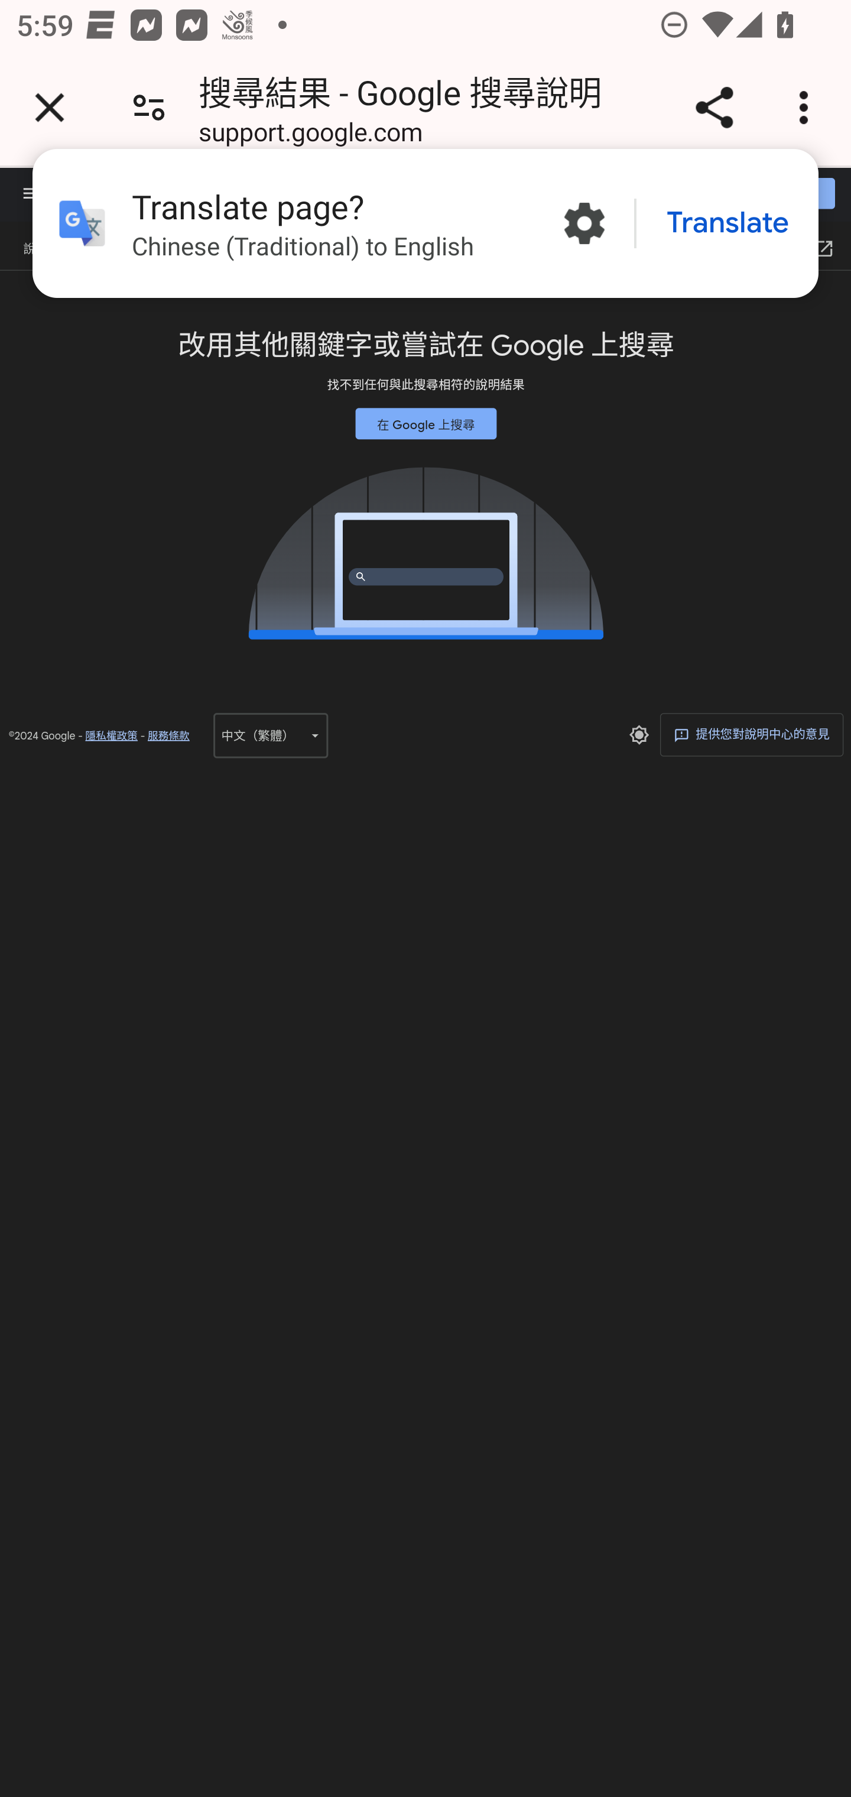  Describe the element at coordinates (584, 223) in the screenshot. I see `More options in the Translate page?` at that location.